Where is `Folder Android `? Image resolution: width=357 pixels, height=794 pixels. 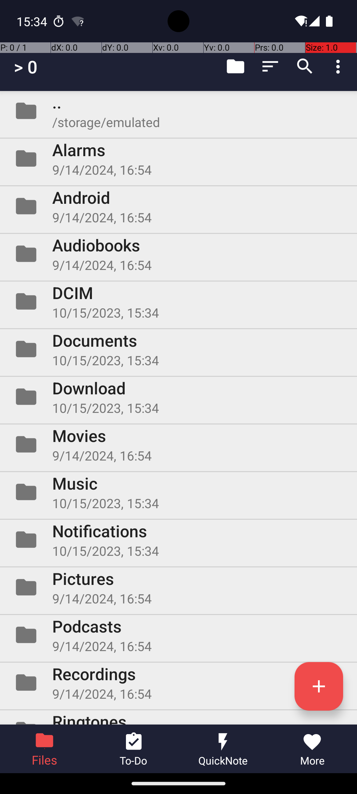 Folder Android  is located at coordinates (178, 206).